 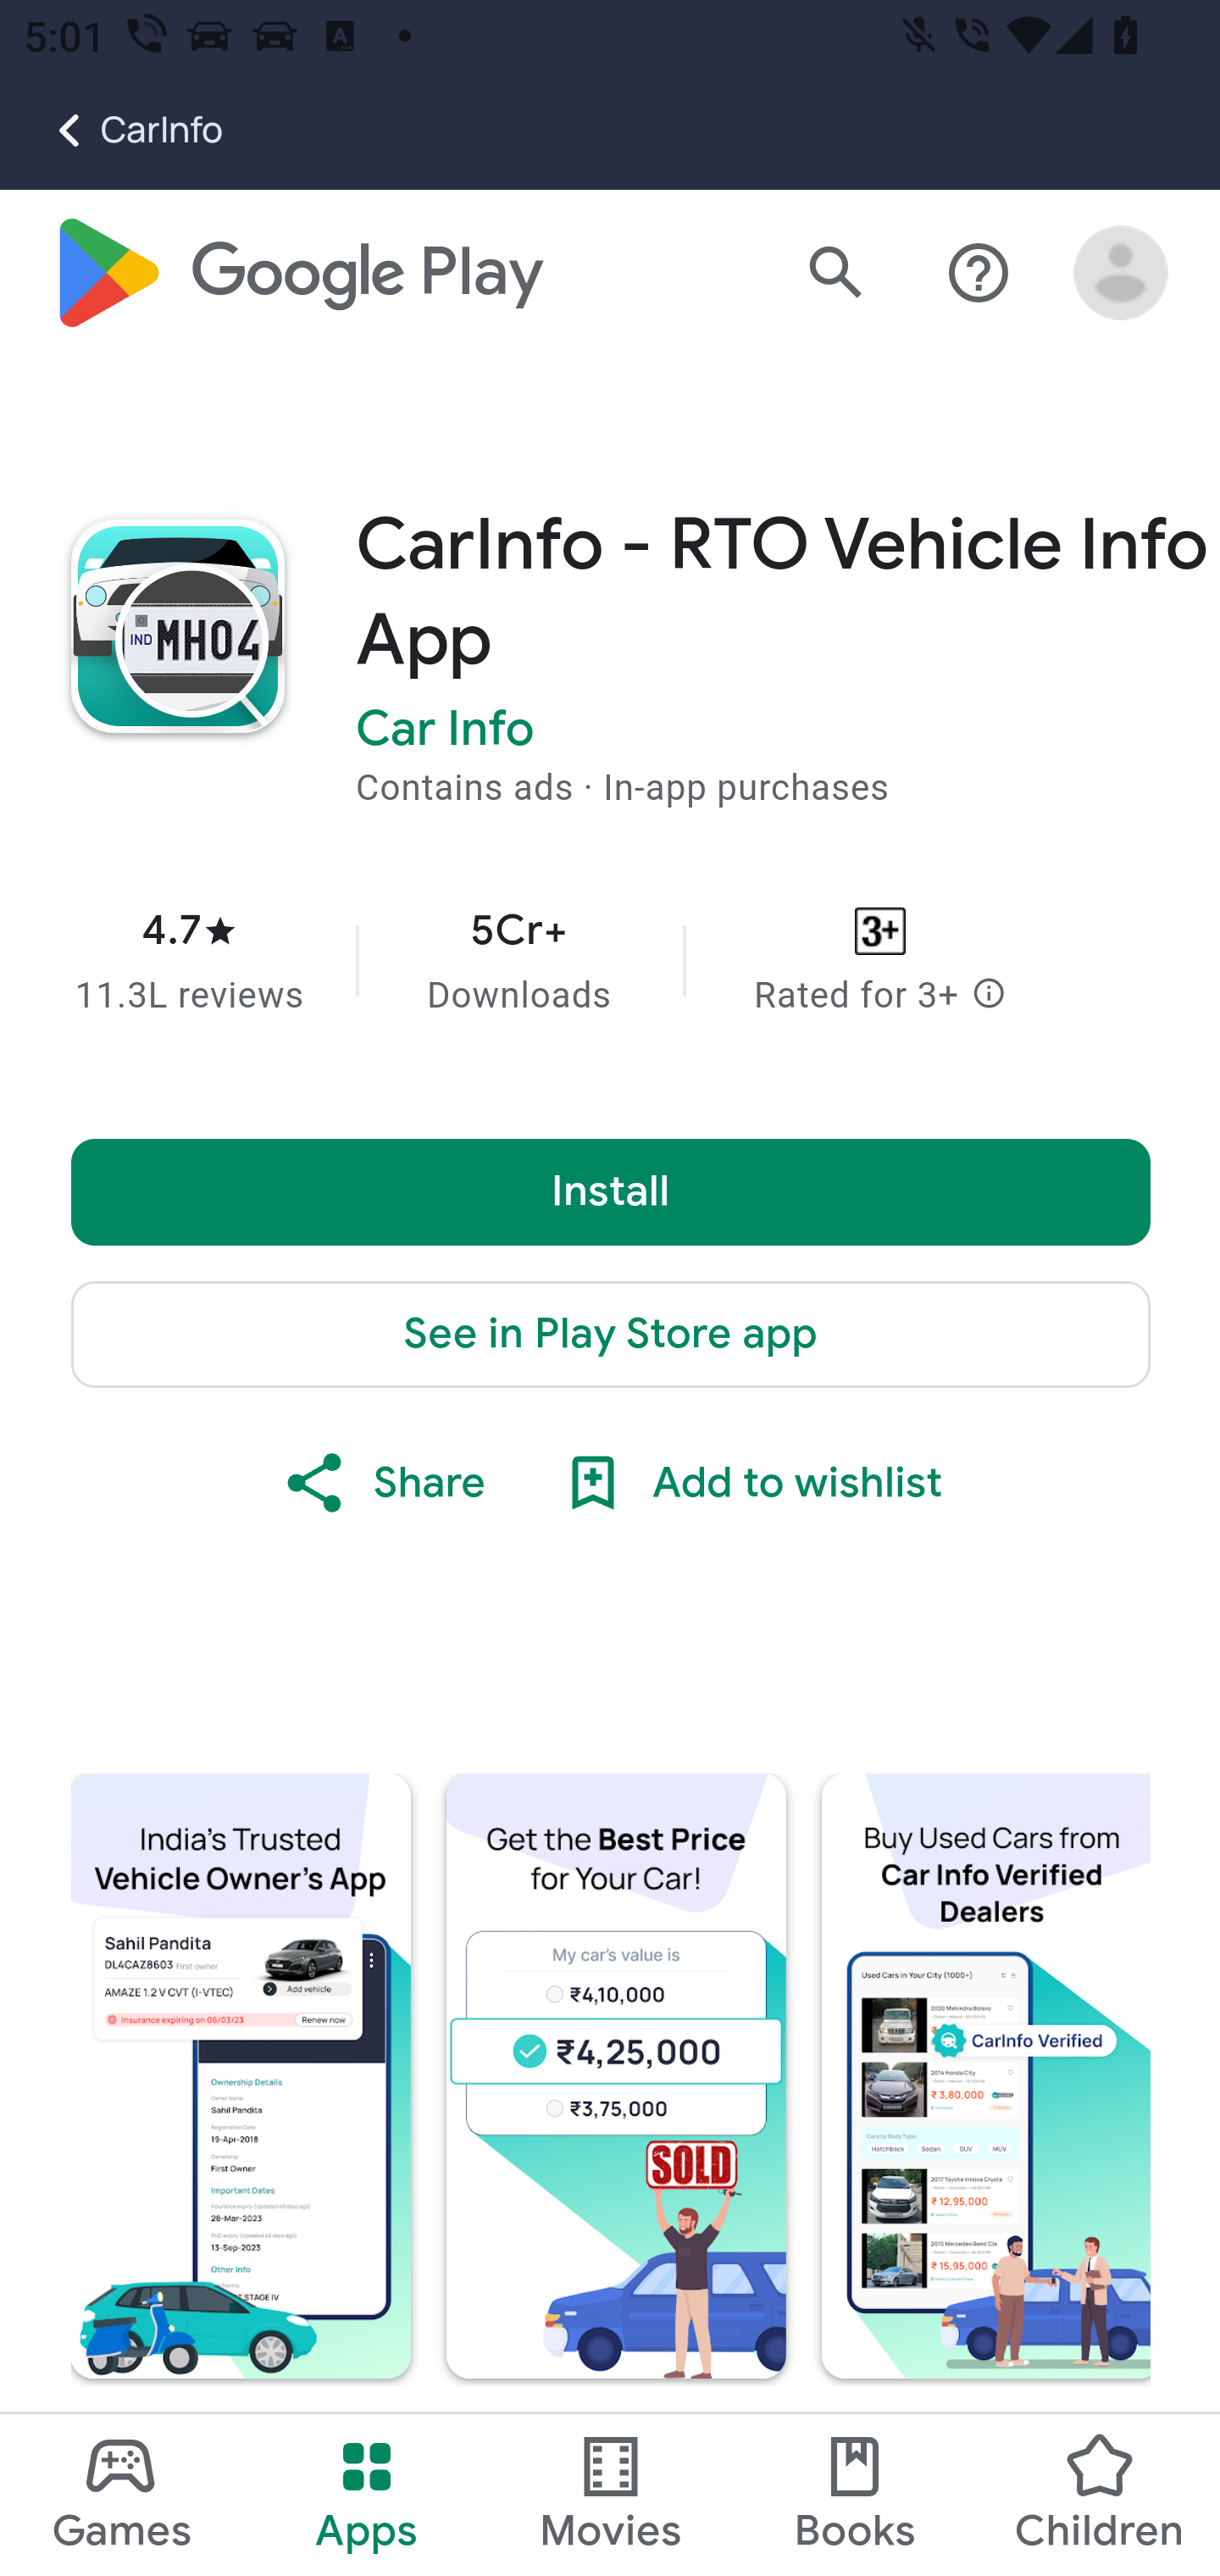 What do you see at coordinates (446, 730) in the screenshot?
I see `Car Info` at bounding box center [446, 730].